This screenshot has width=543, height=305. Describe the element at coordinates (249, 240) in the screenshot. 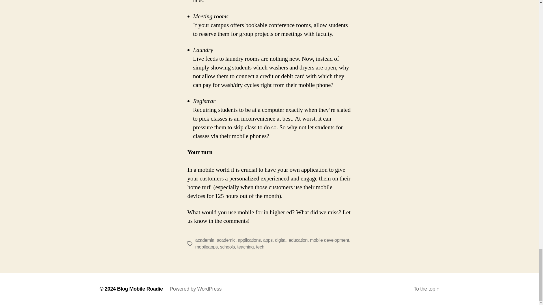

I see `applications` at that location.